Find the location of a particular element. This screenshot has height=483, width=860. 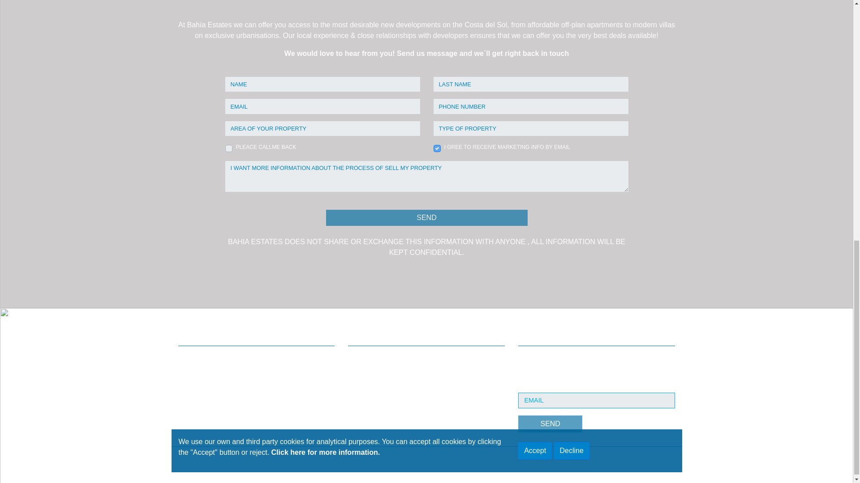

BAHIA DE MARBELLA is located at coordinates (205, 359).